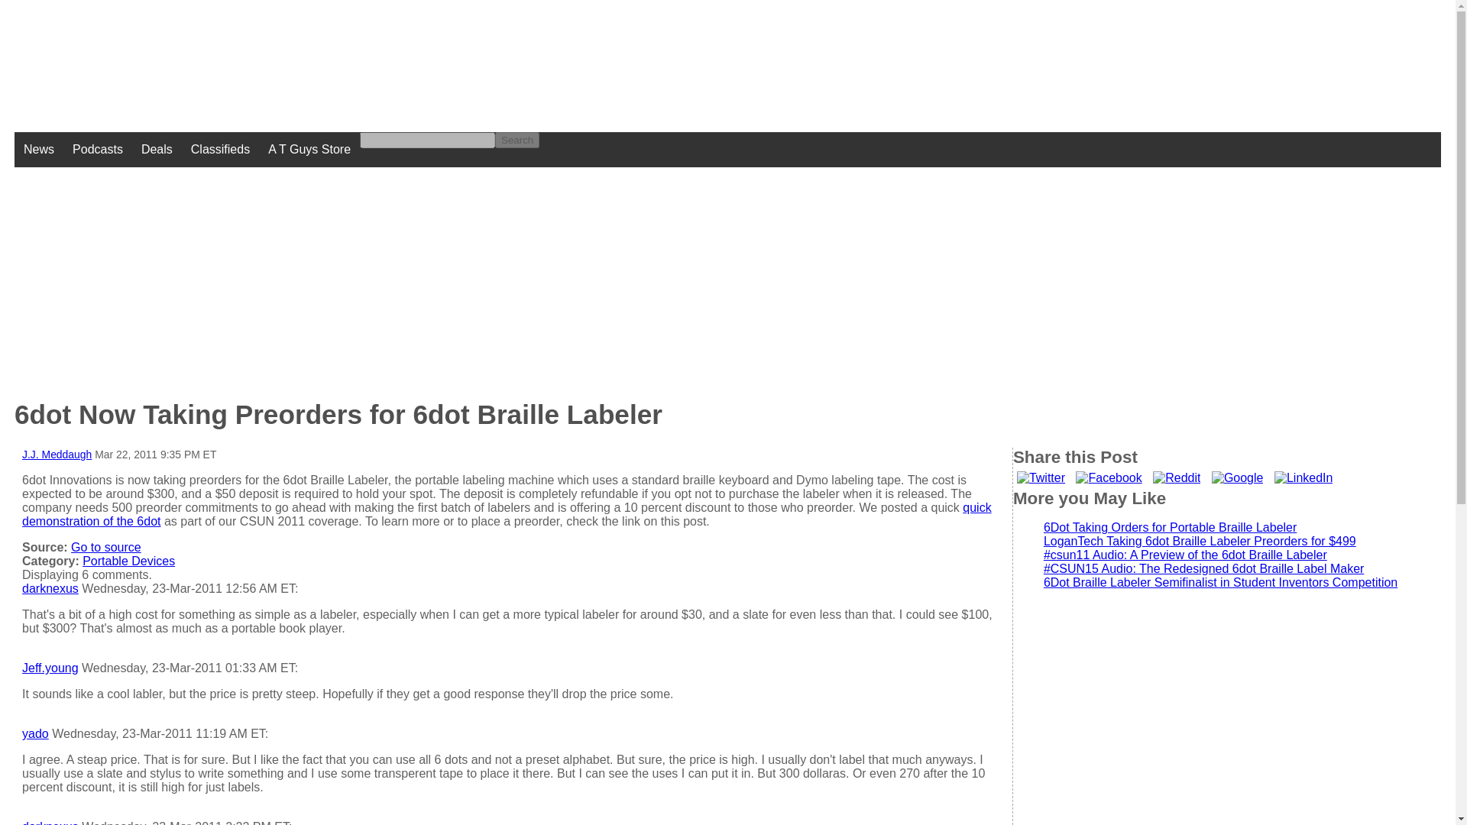 This screenshot has height=825, width=1467. I want to click on yado, so click(35, 733).